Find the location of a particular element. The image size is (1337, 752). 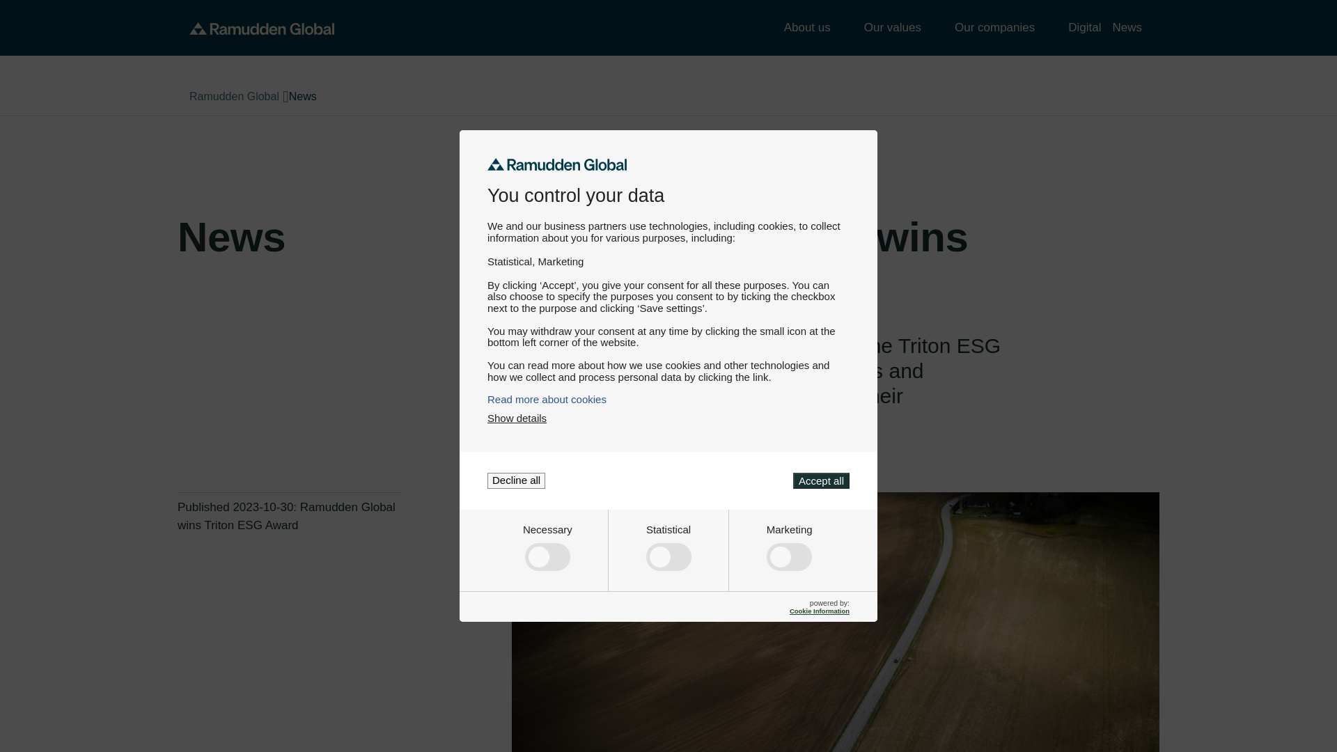

Read more about cookies is located at coordinates (668, 399).